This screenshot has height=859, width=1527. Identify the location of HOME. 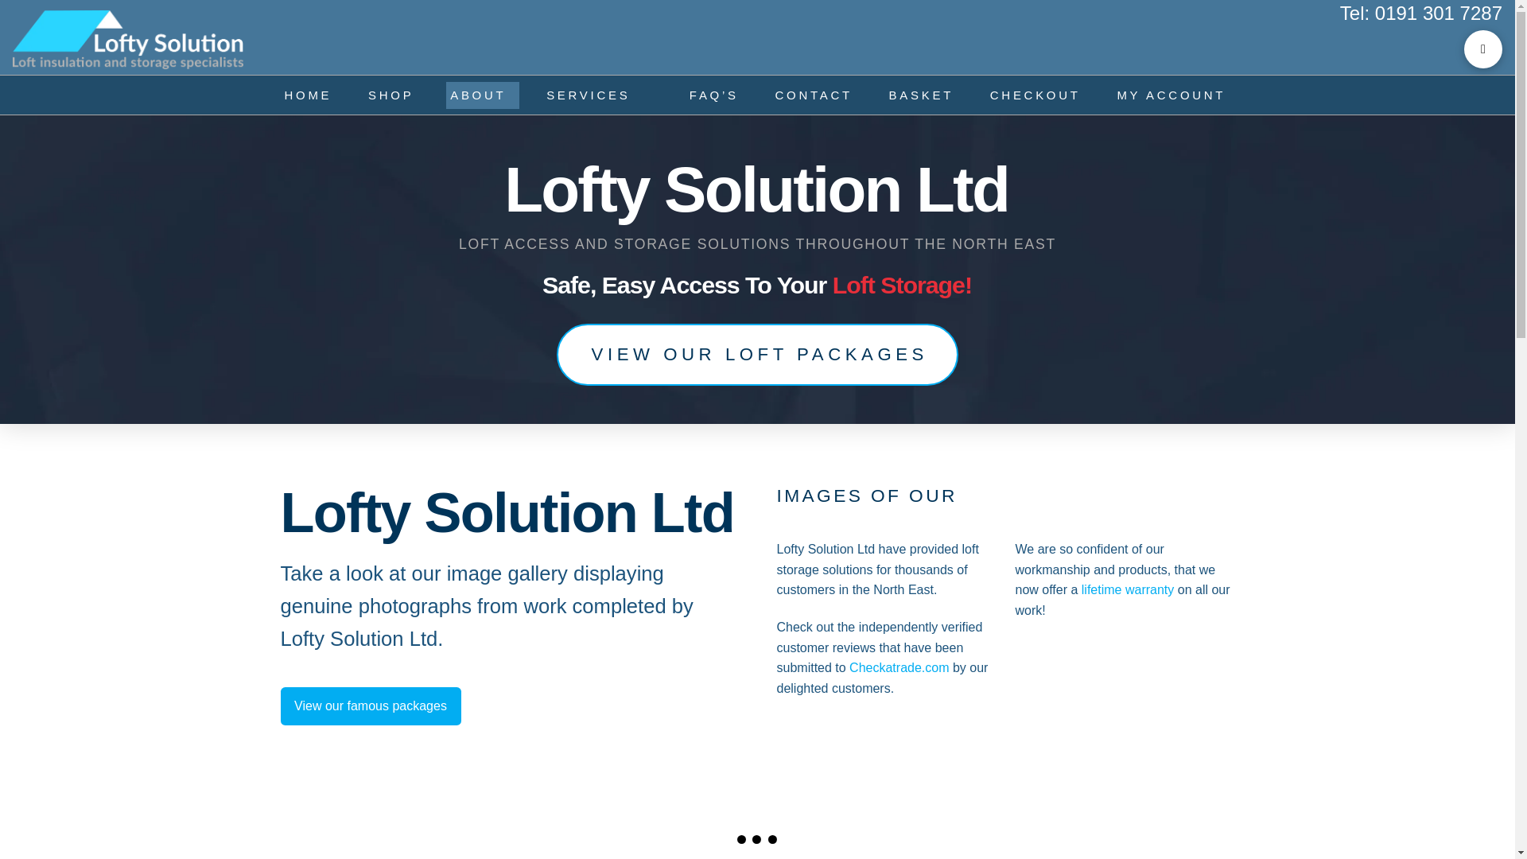
(310, 95).